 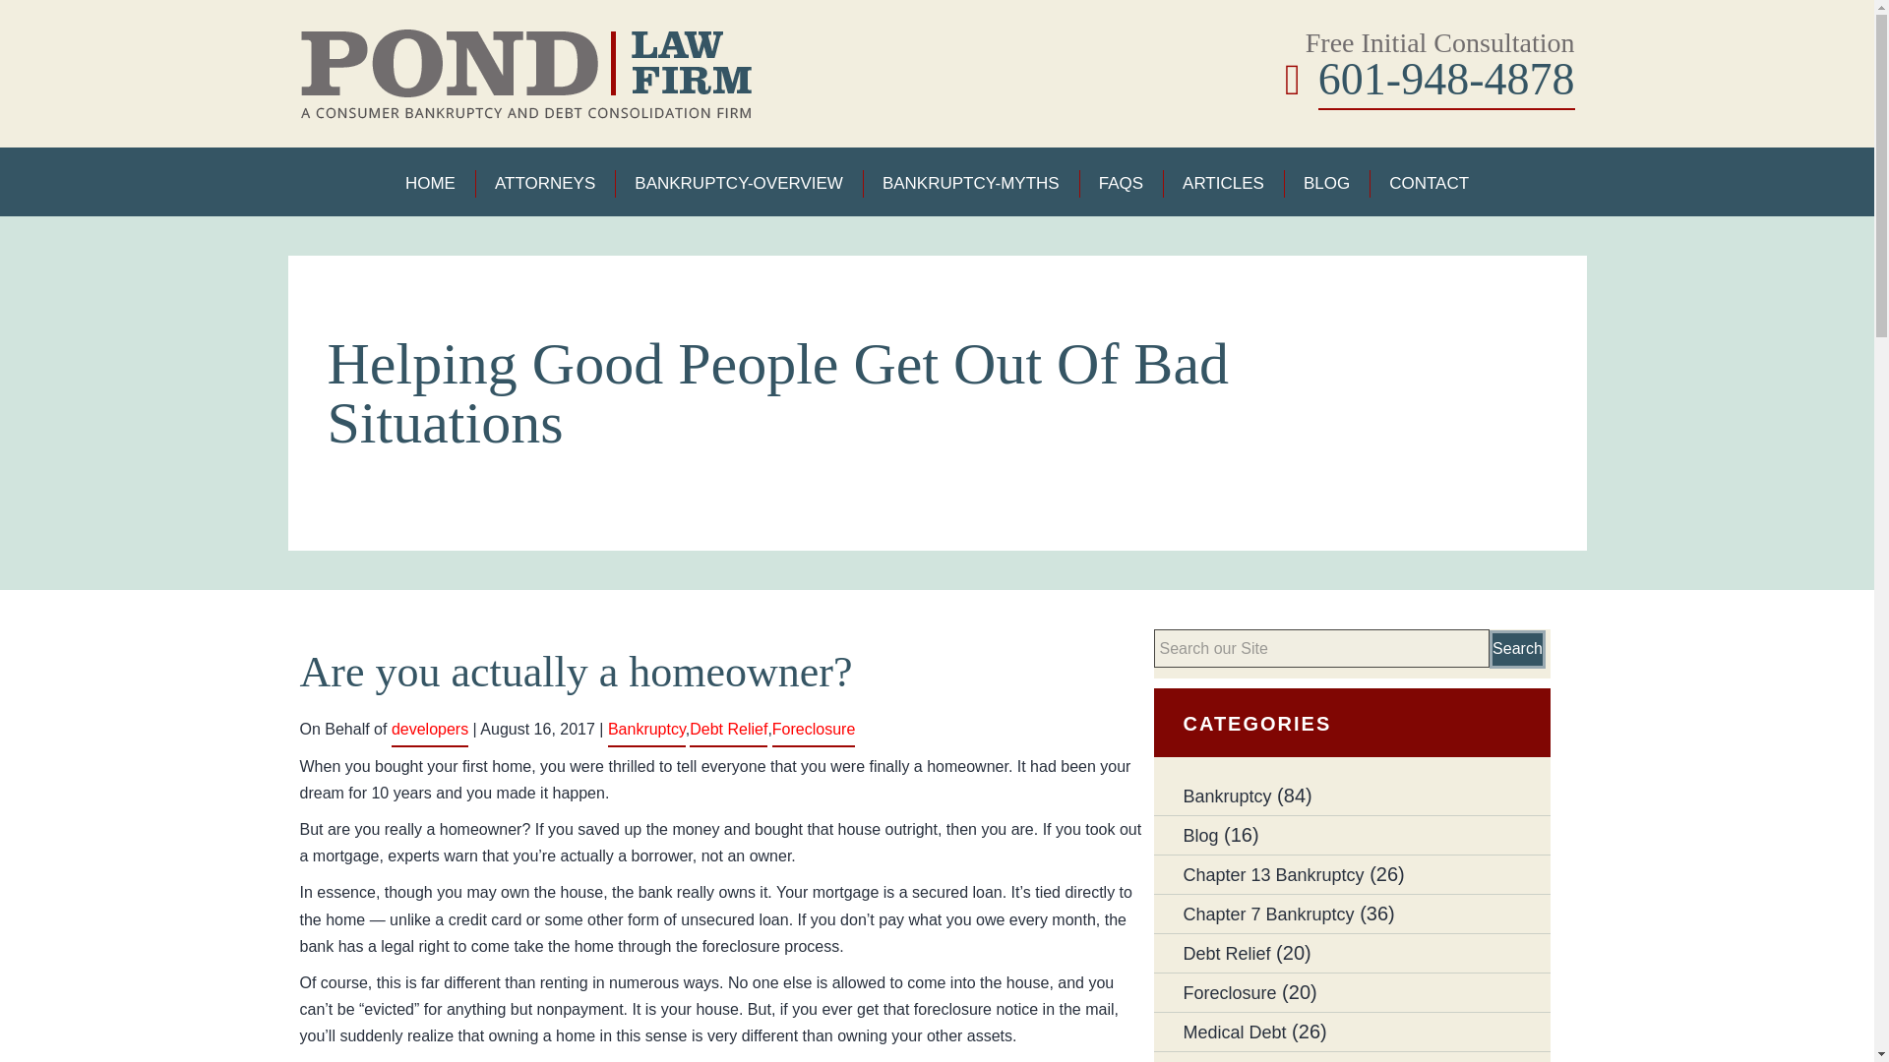 I want to click on Blog, so click(x=1200, y=836).